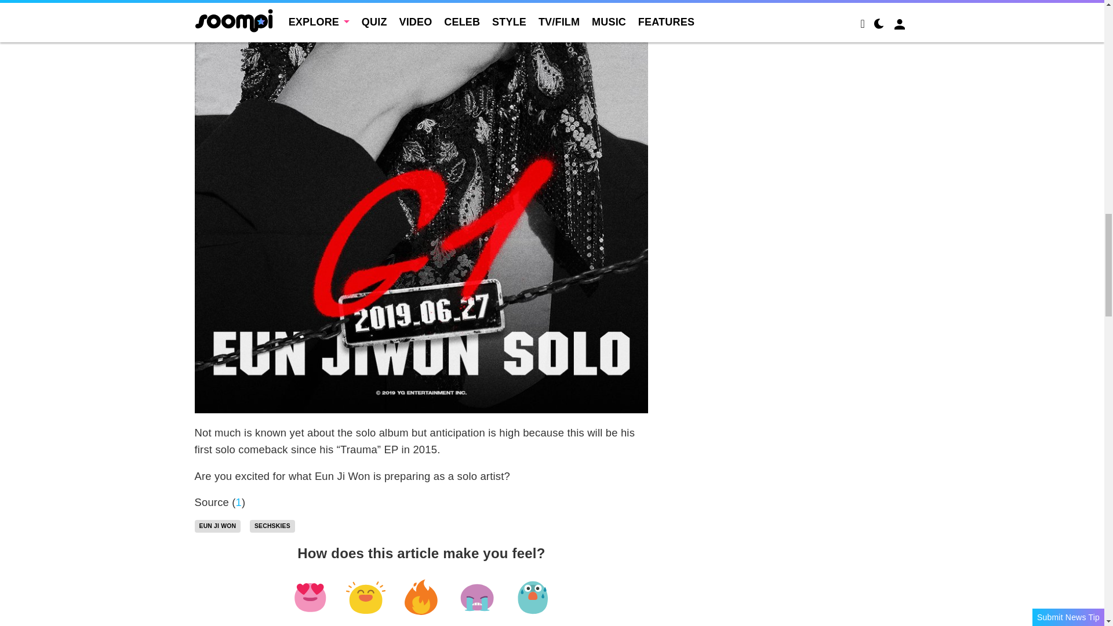  Describe the element at coordinates (421, 598) in the screenshot. I see `fire` at that location.